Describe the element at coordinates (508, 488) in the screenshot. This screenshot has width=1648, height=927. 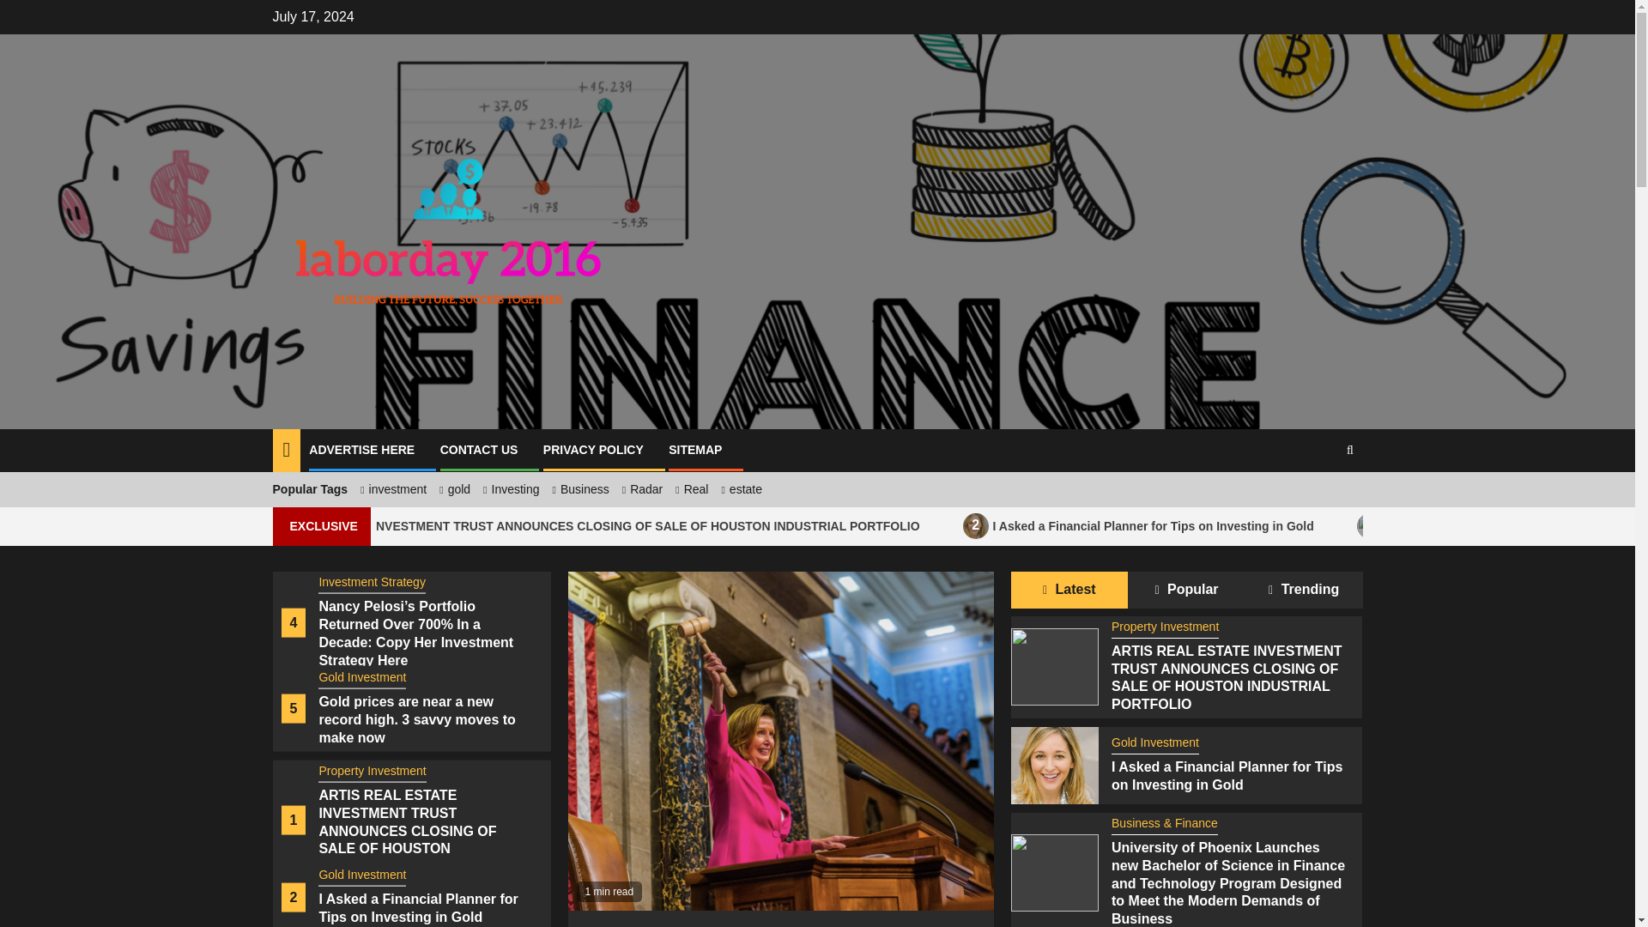
I see `SITEMAP` at that location.